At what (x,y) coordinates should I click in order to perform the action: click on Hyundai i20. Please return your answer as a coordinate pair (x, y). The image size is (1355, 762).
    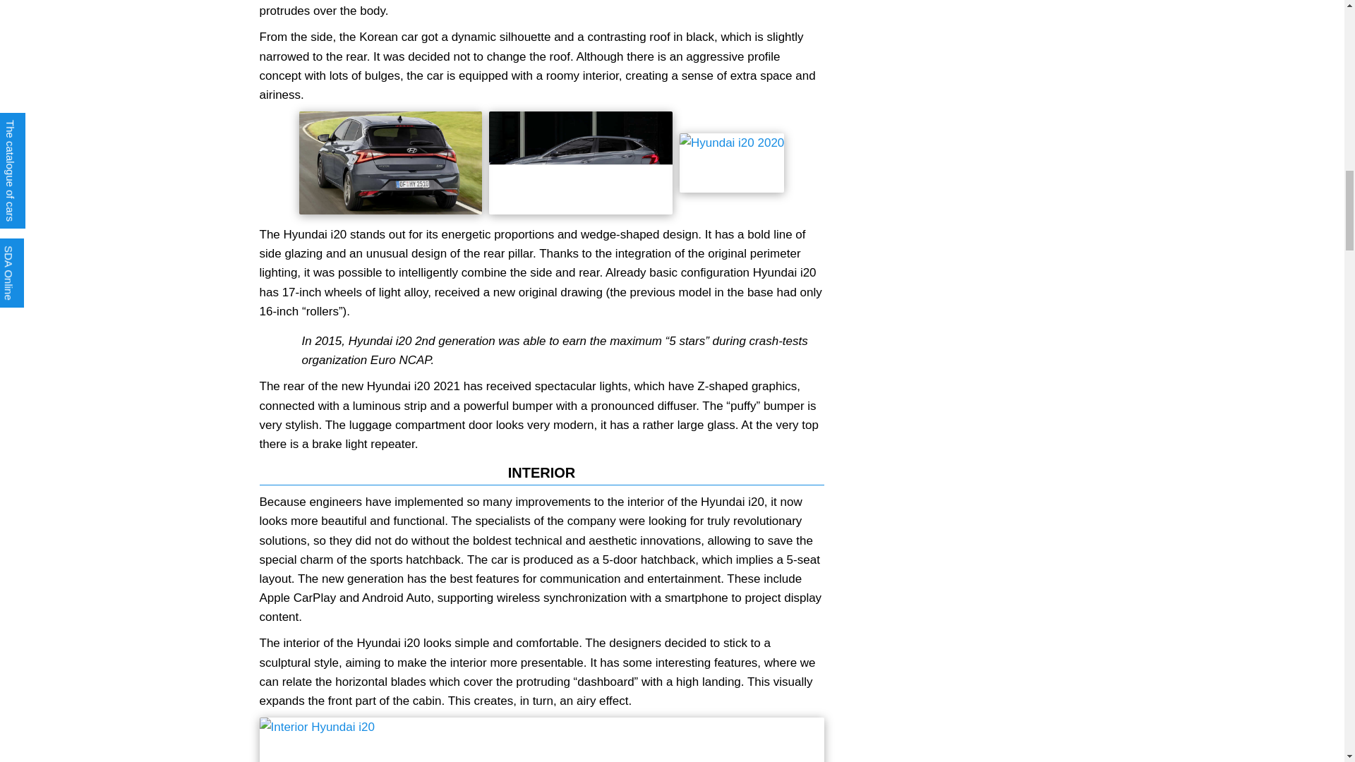
    Looking at the image, I should click on (732, 162).